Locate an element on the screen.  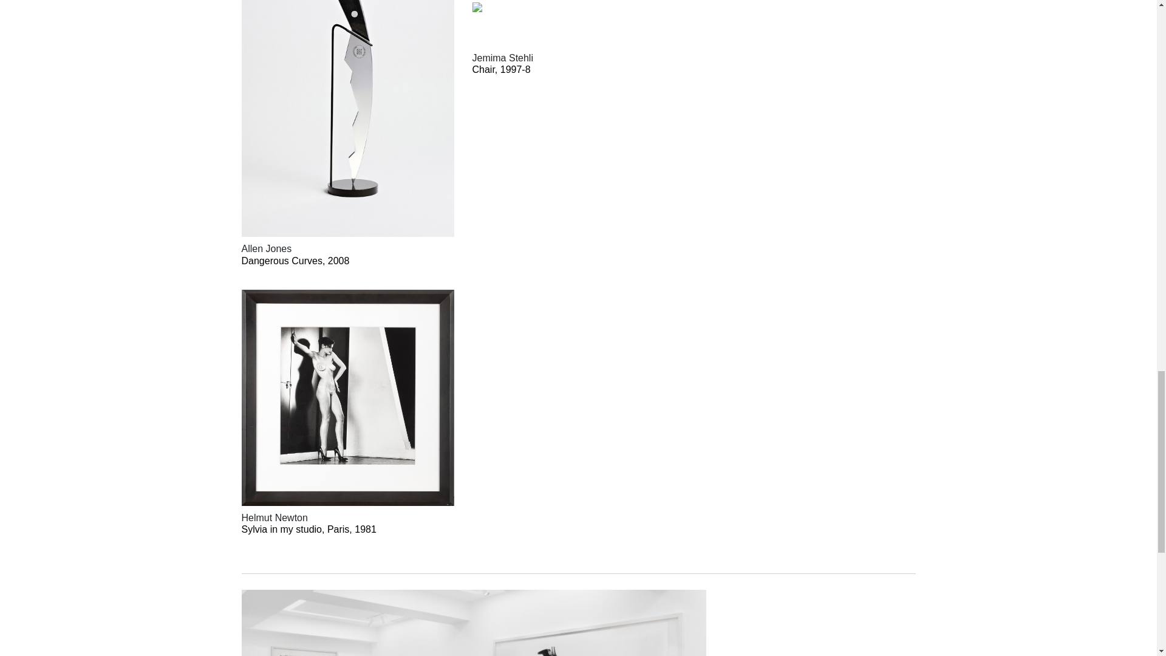
Sylvia in my studio, Paris, 1981 is located at coordinates (343, 529).